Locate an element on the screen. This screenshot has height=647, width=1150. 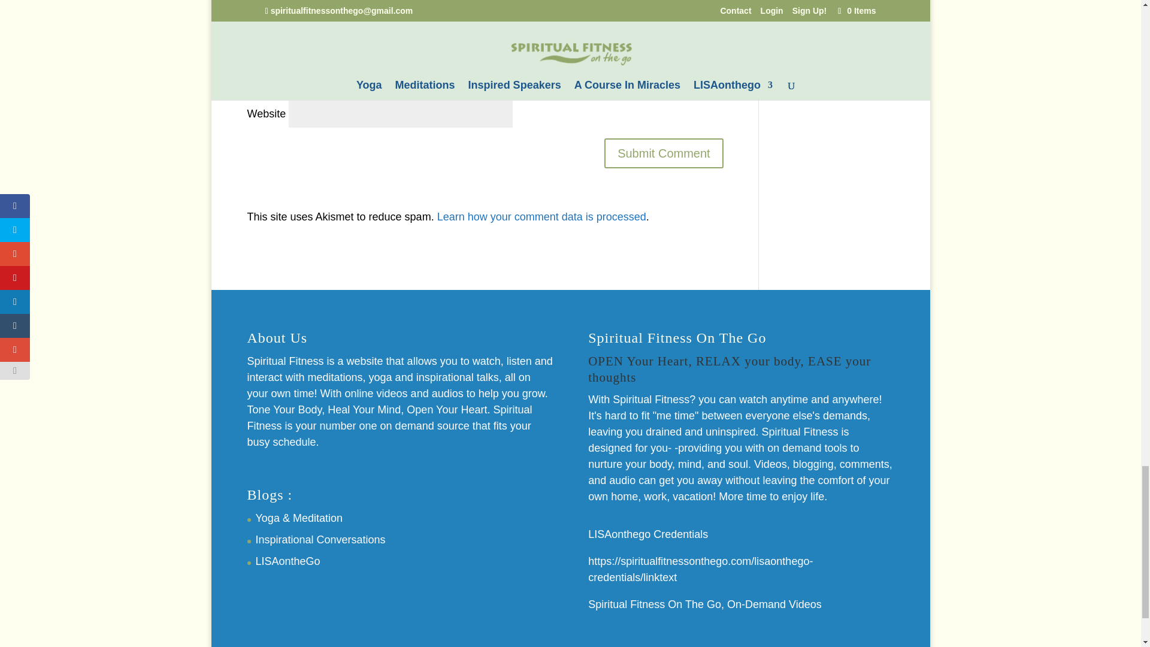
Learn how your comment data is processed is located at coordinates (541, 217).